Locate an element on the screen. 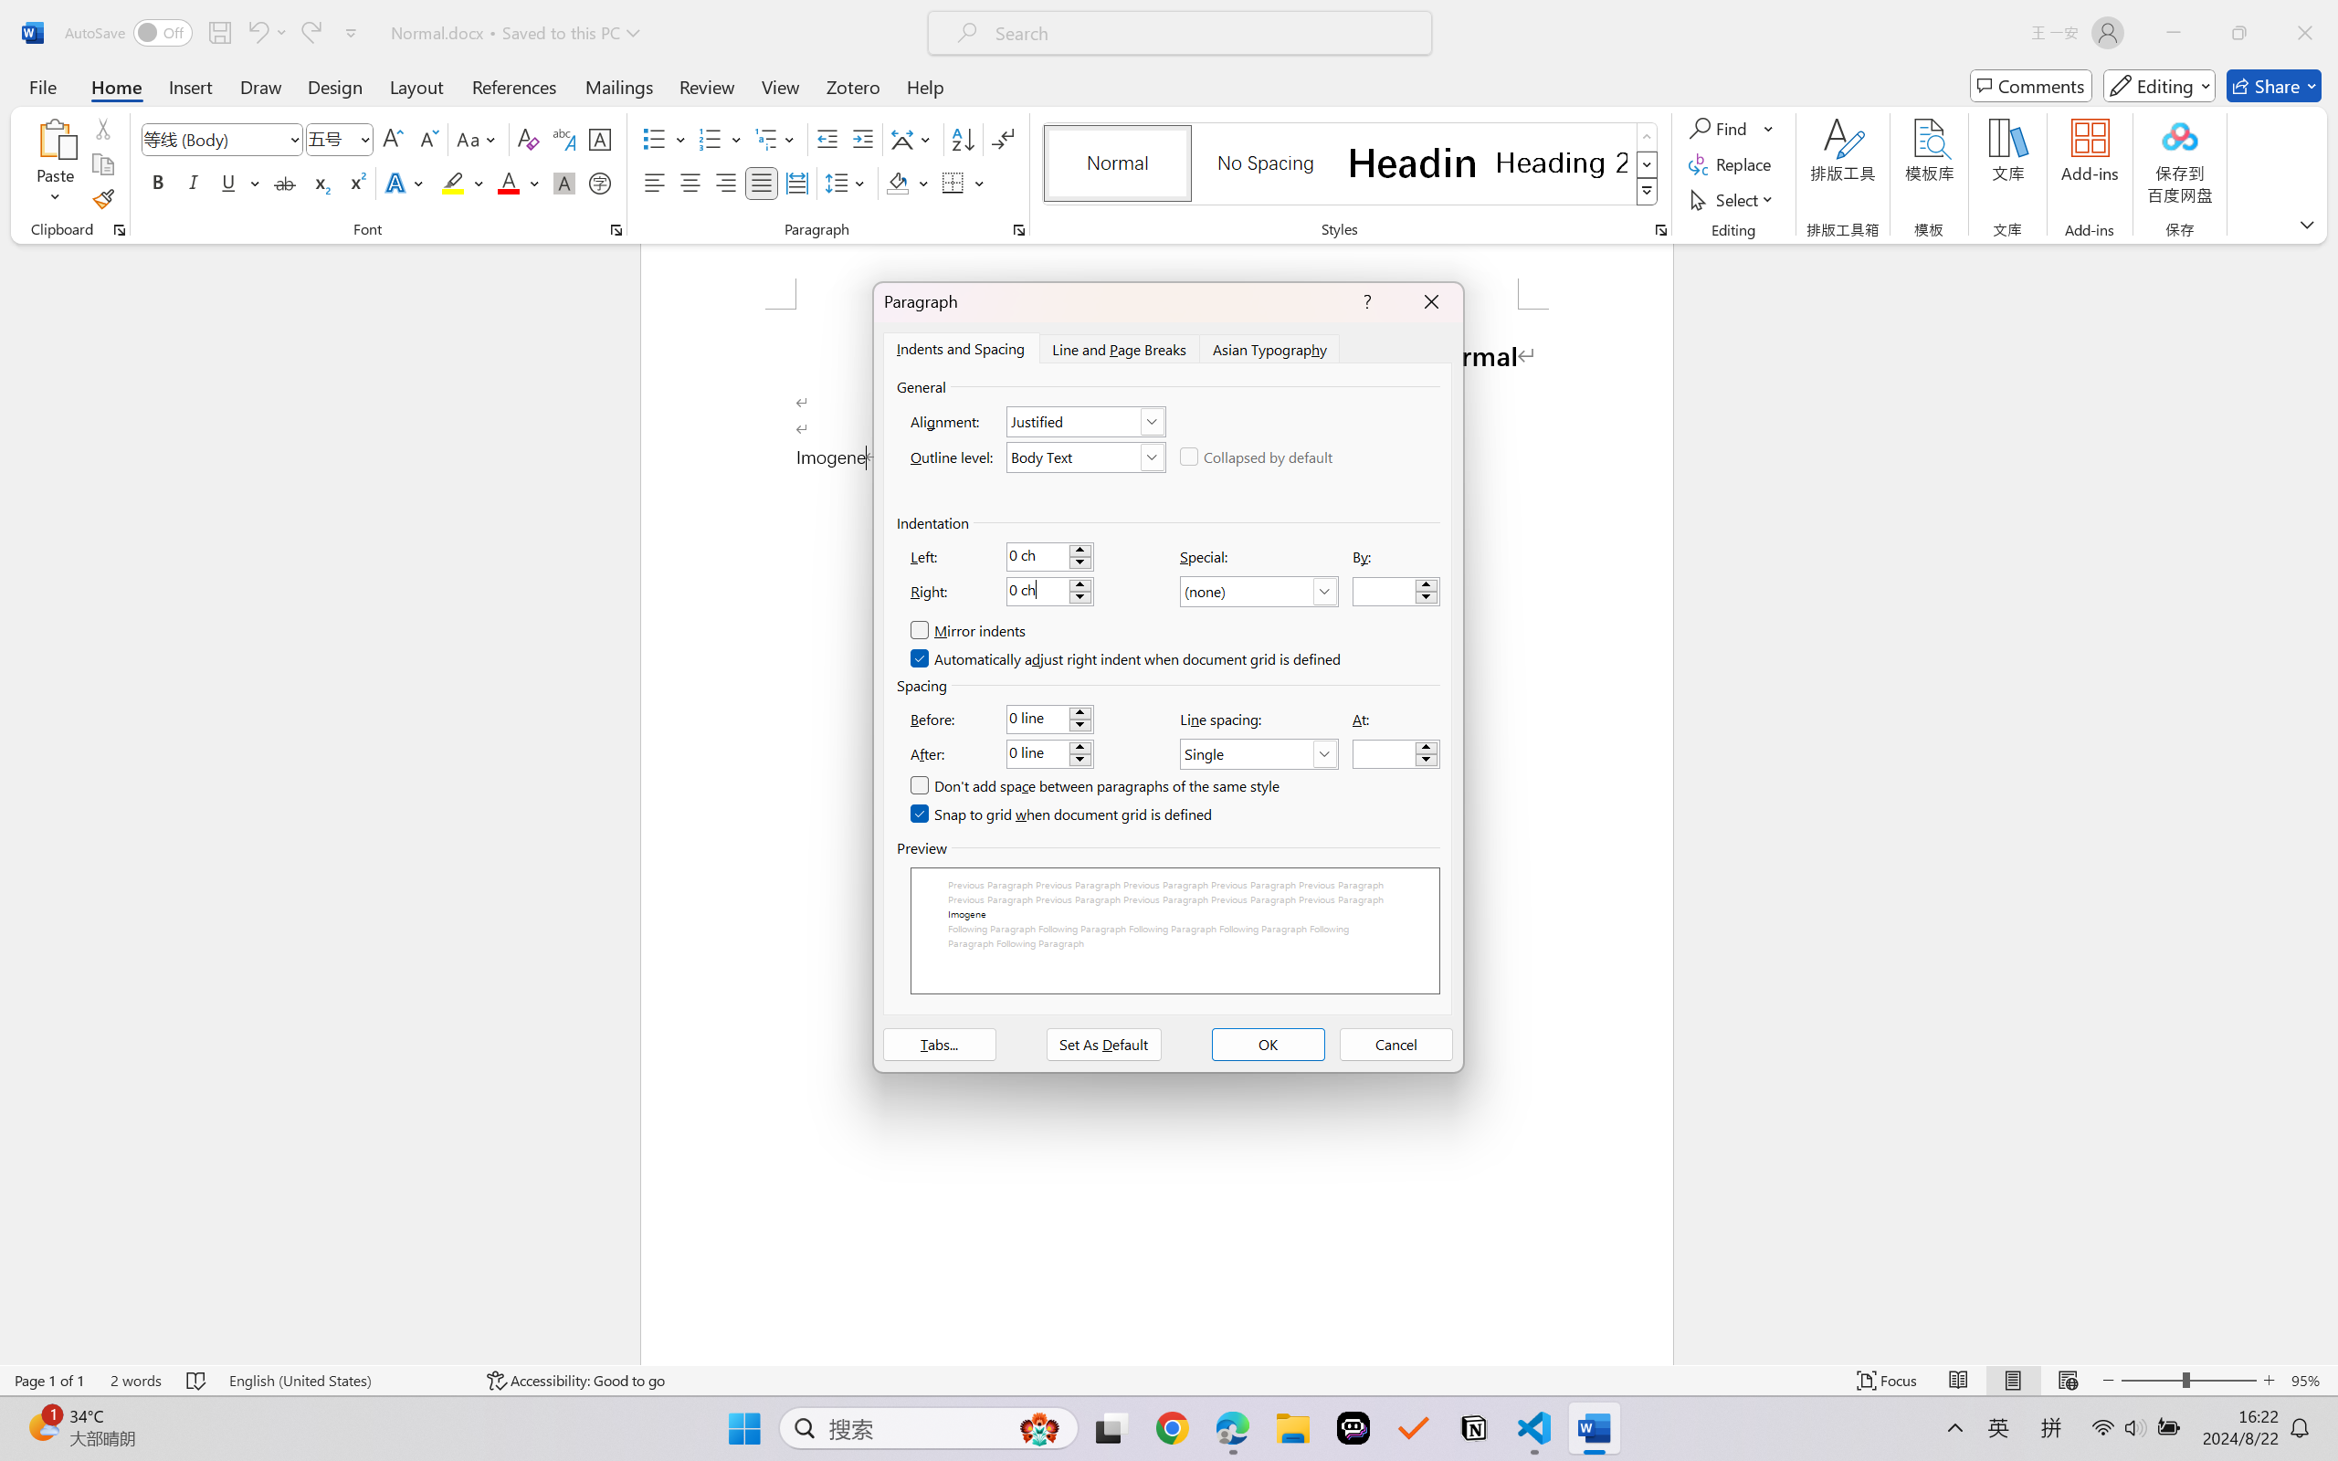  Styles is located at coordinates (1648, 192).